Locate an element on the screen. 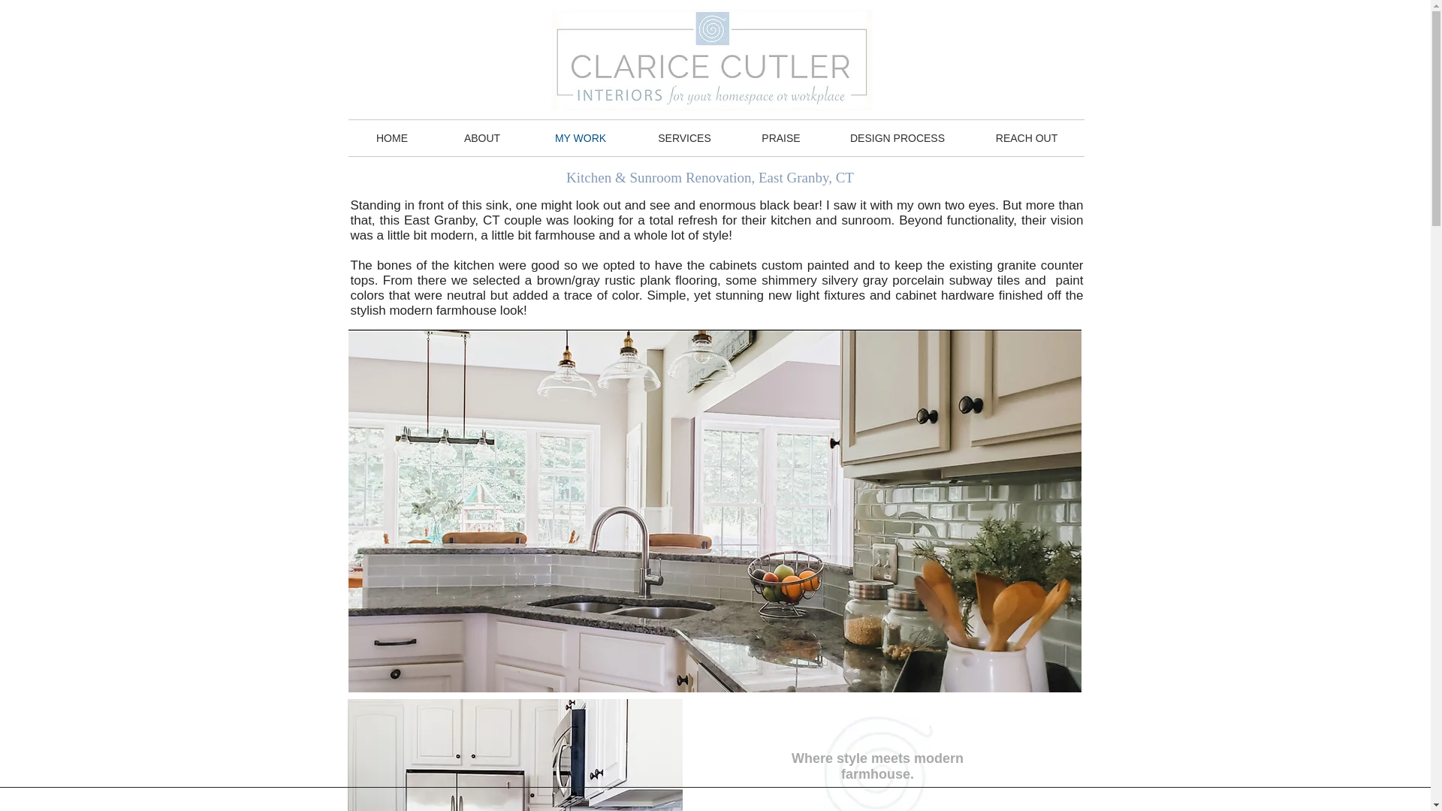  SERVICES is located at coordinates (683, 138).